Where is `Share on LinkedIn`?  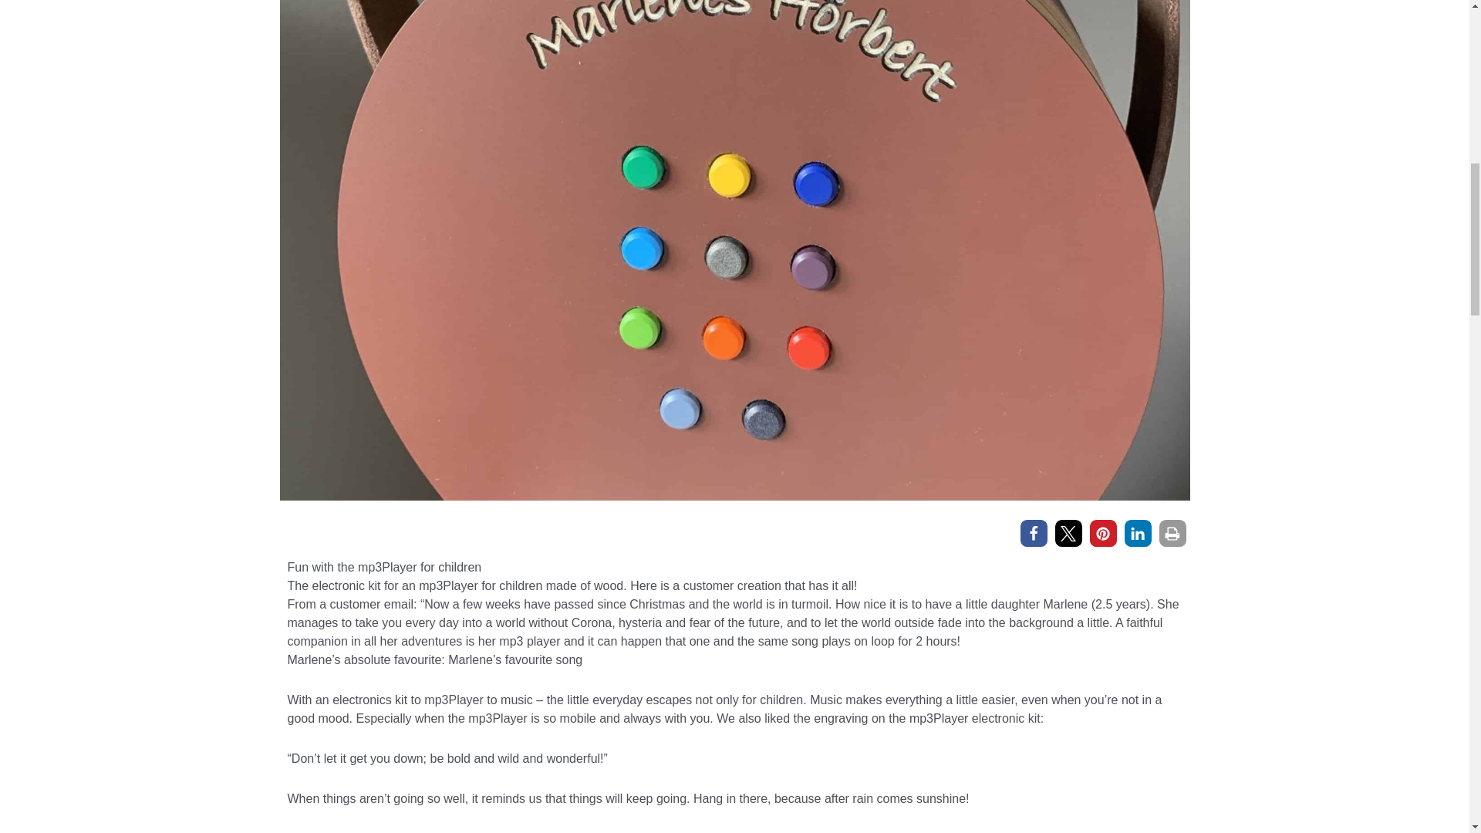
Share on LinkedIn is located at coordinates (1138, 532).